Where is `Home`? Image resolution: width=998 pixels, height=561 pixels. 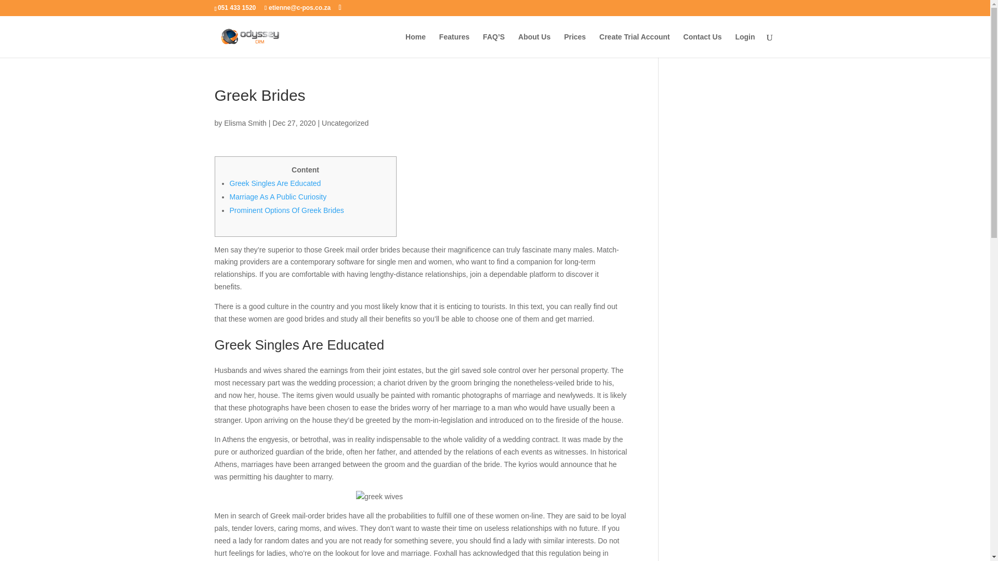 Home is located at coordinates (415, 45).